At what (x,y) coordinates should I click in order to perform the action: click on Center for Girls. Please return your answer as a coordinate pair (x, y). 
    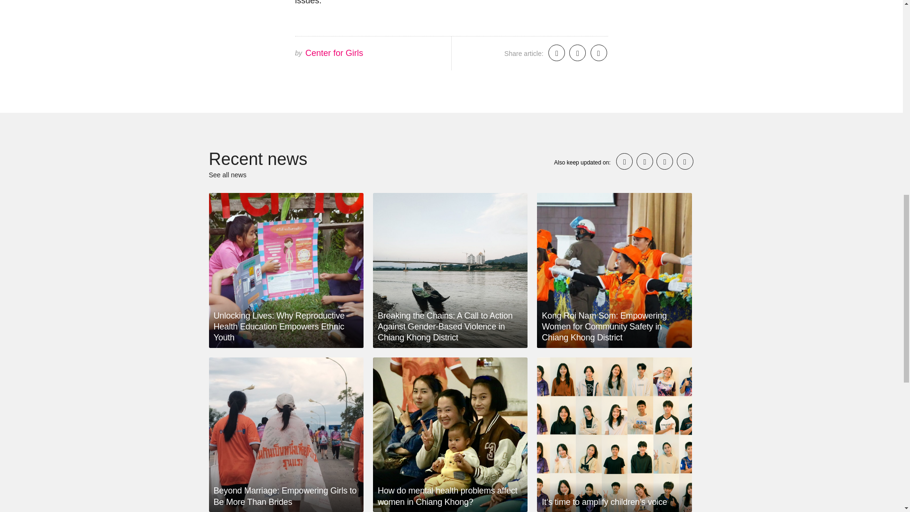
    Looking at the image, I should click on (334, 53).